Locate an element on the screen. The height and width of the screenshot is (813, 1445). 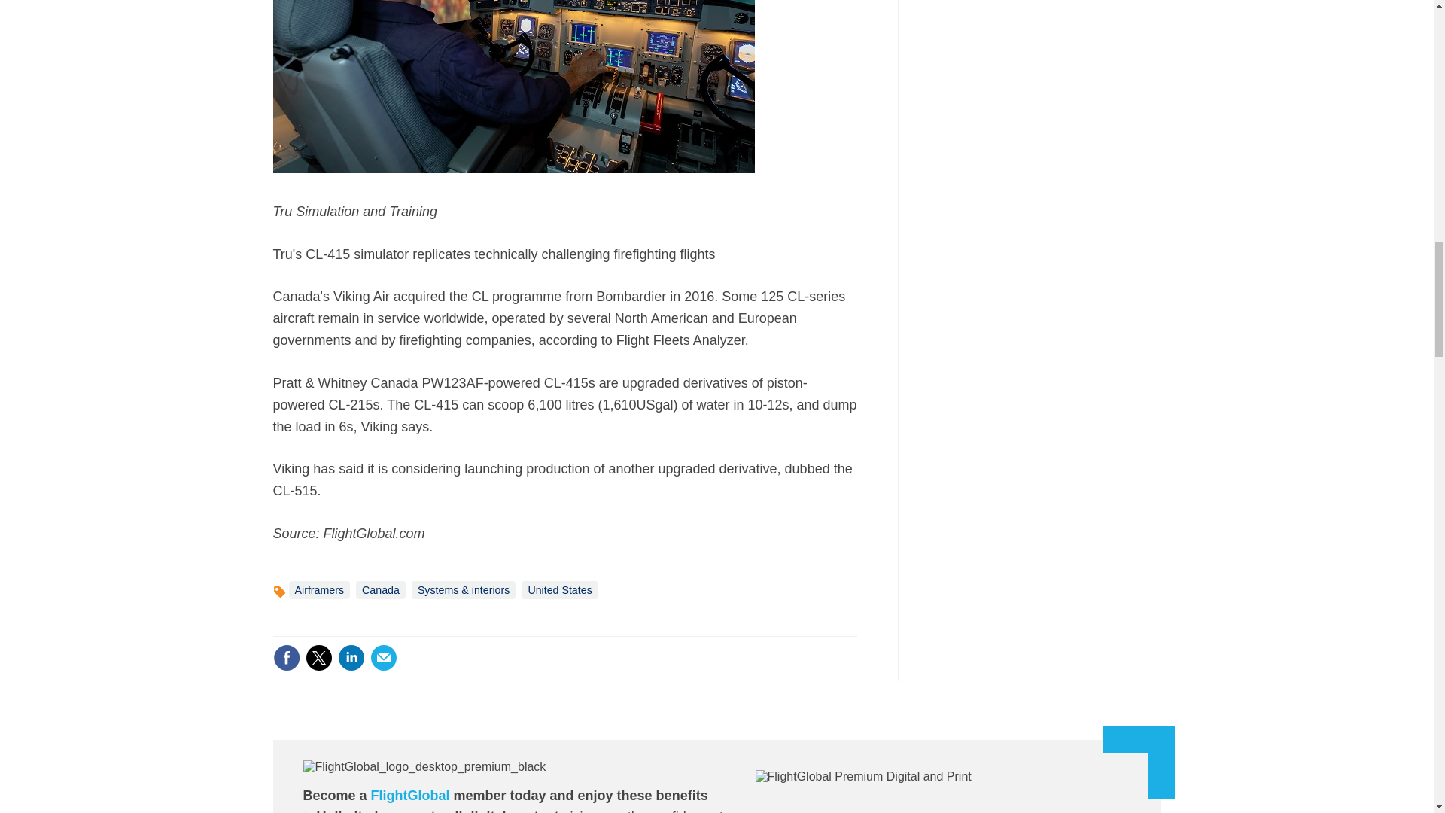
Share this on Twitter is located at coordinates (318, 658).